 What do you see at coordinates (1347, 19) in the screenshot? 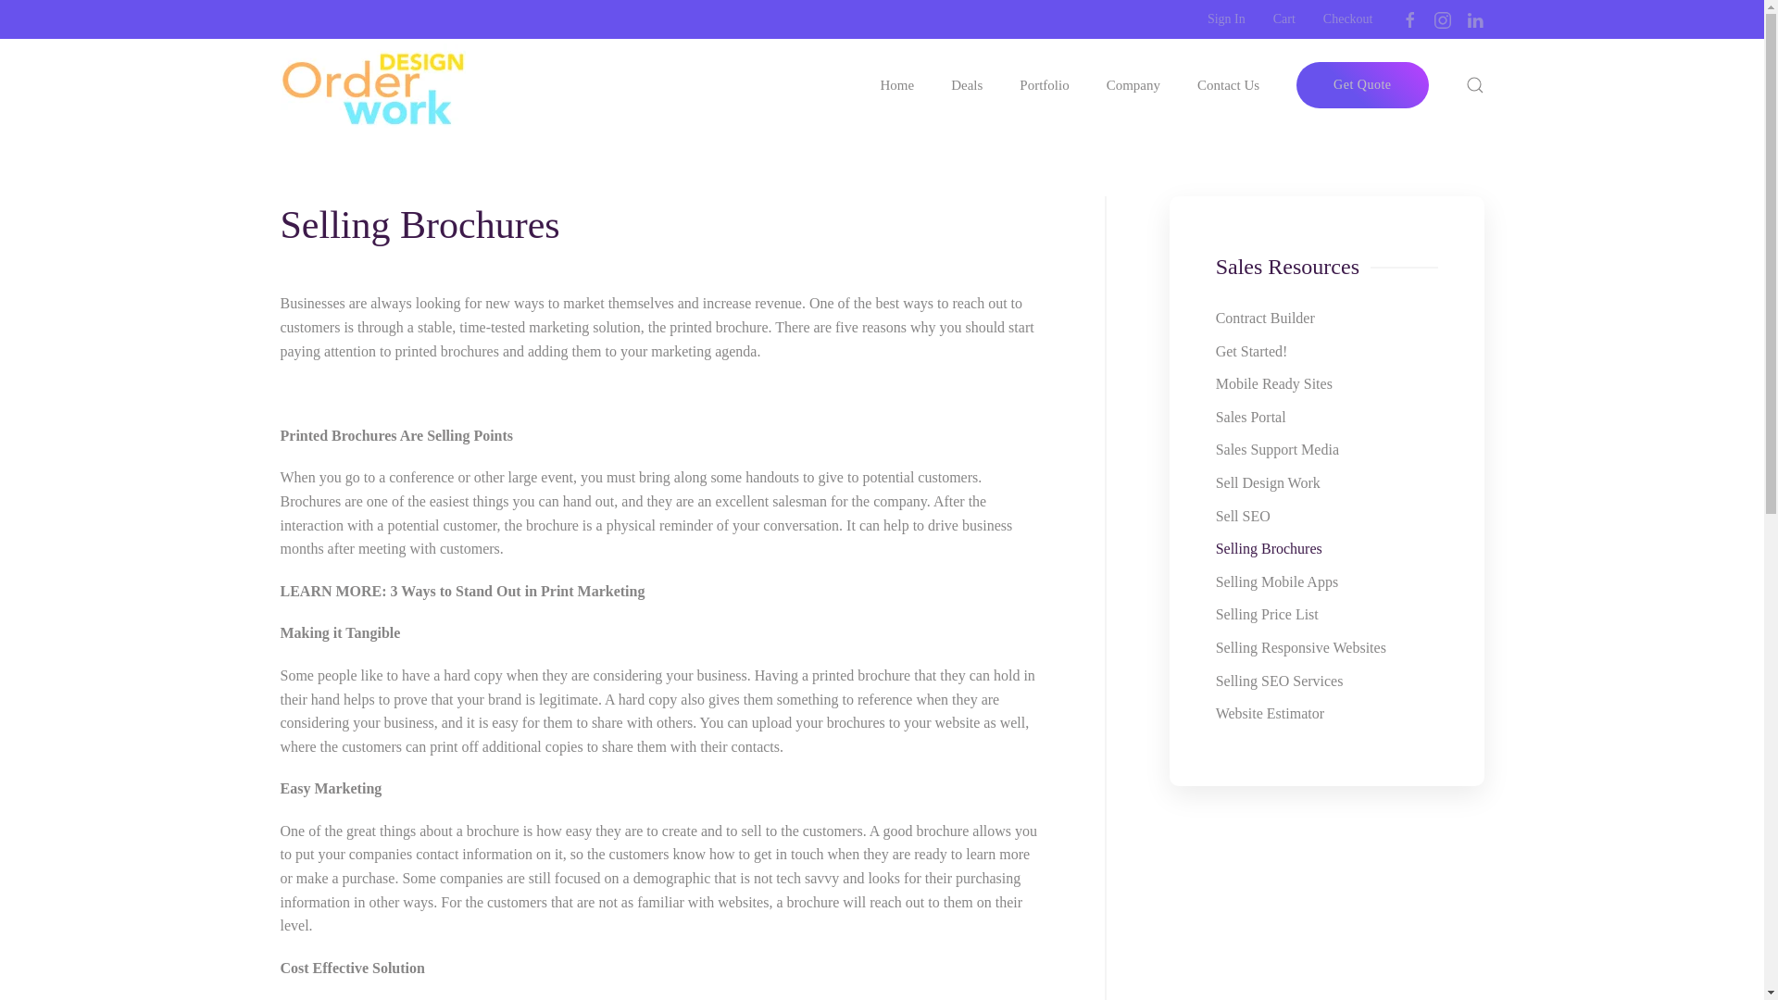
I see `Checkout` at bounding box center [1347, 19].